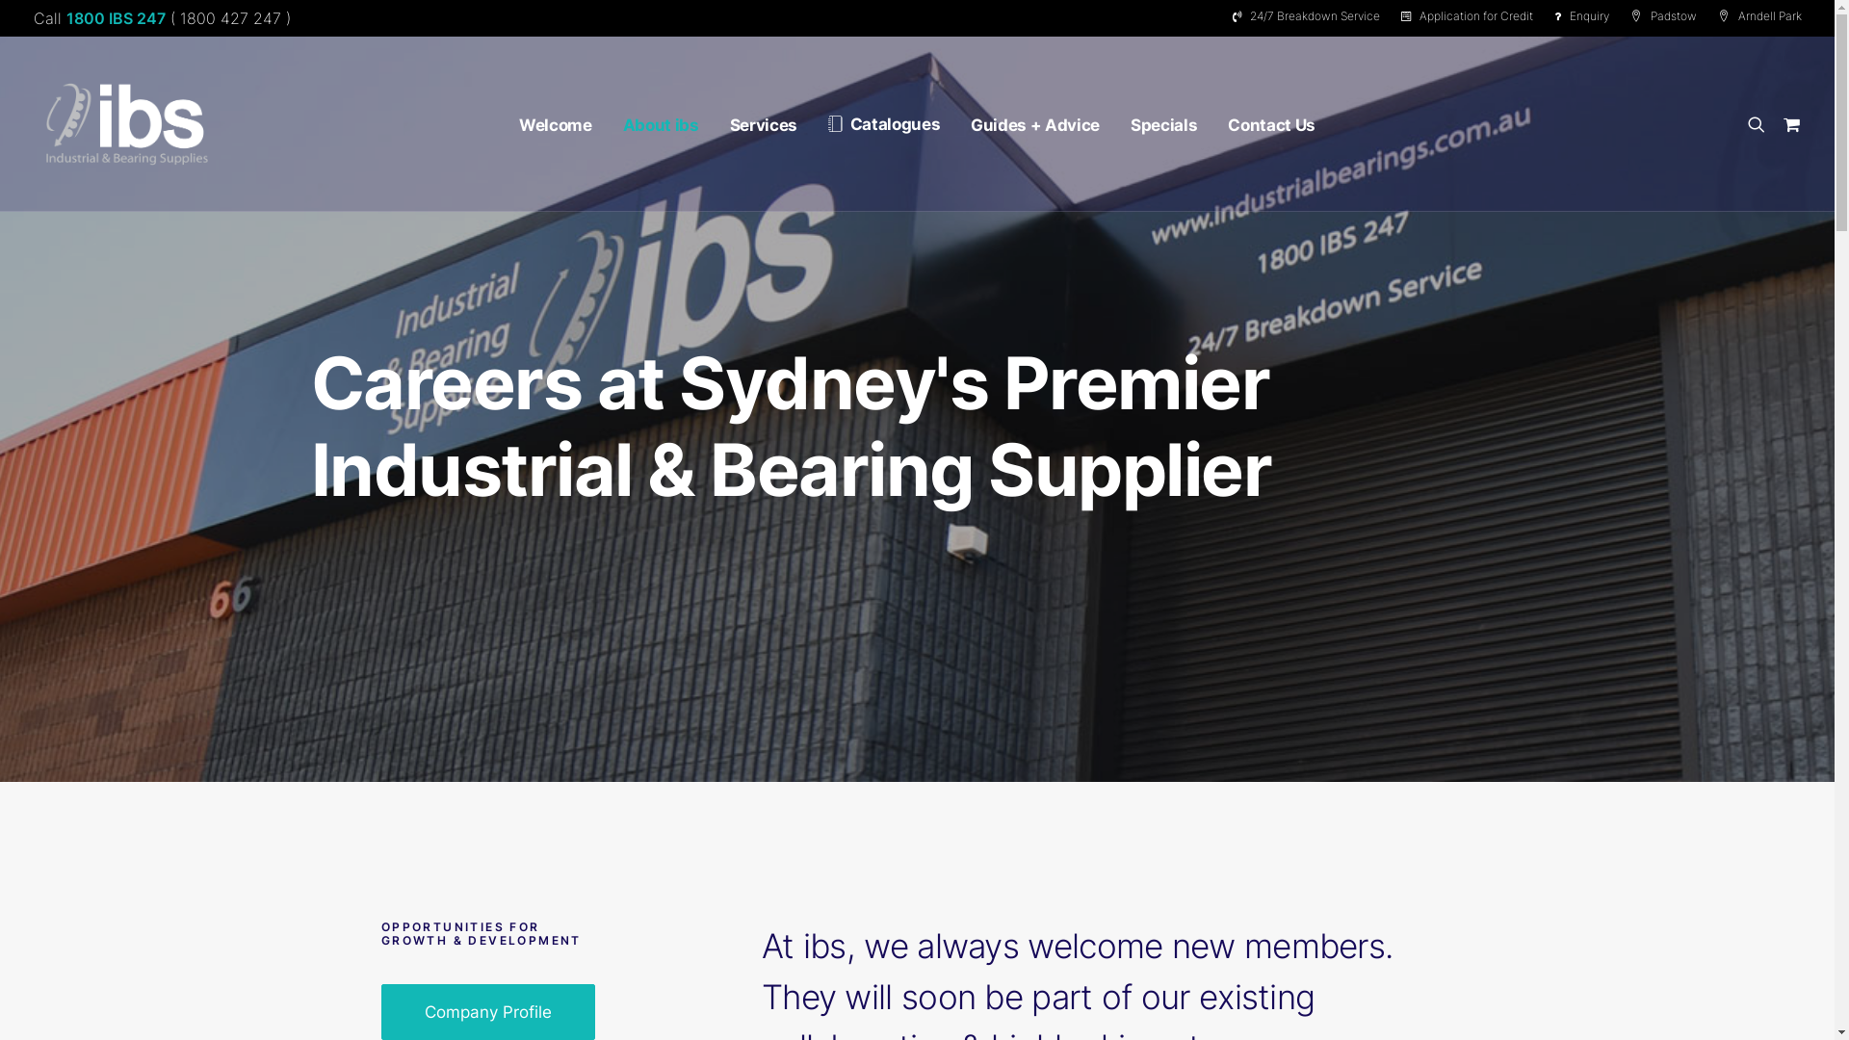 The height and width of the screenshot is (1040, 1849). What do you see at coordinates (1271, 126) in the screenshot?
I see `Contact Us` at bounding box center [1271, 126].